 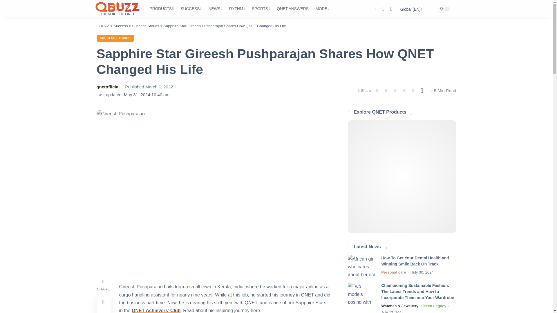 What do you see at coordinates (161, 9) in the screenshot?
I see `PRODUCTS` at bounding box center [161, 9].